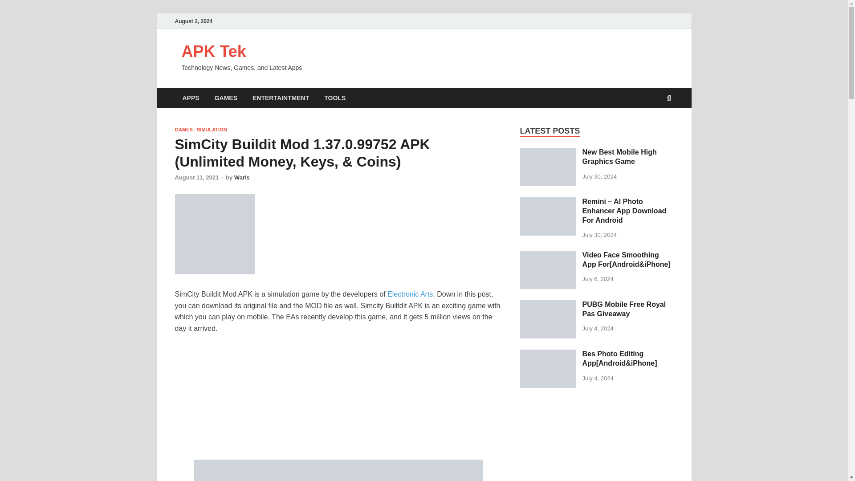 The height and width of the screenshot is (481, 855). I want to click on APK Tek, so click(214, 52).